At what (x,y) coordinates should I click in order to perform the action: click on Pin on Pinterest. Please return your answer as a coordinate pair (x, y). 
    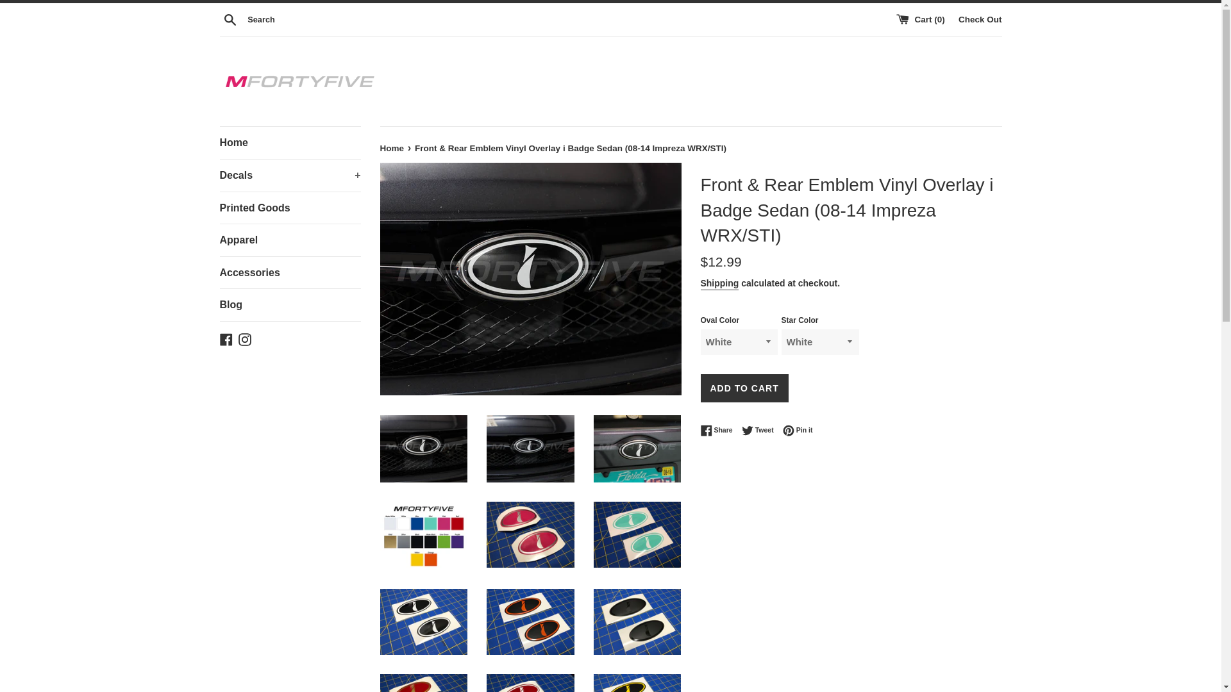
    Looking at the image, I should click on (798, 431).